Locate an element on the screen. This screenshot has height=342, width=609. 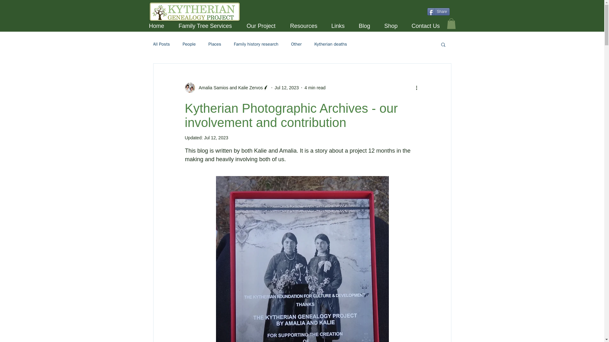
Home is located at coordinates (156, 26).